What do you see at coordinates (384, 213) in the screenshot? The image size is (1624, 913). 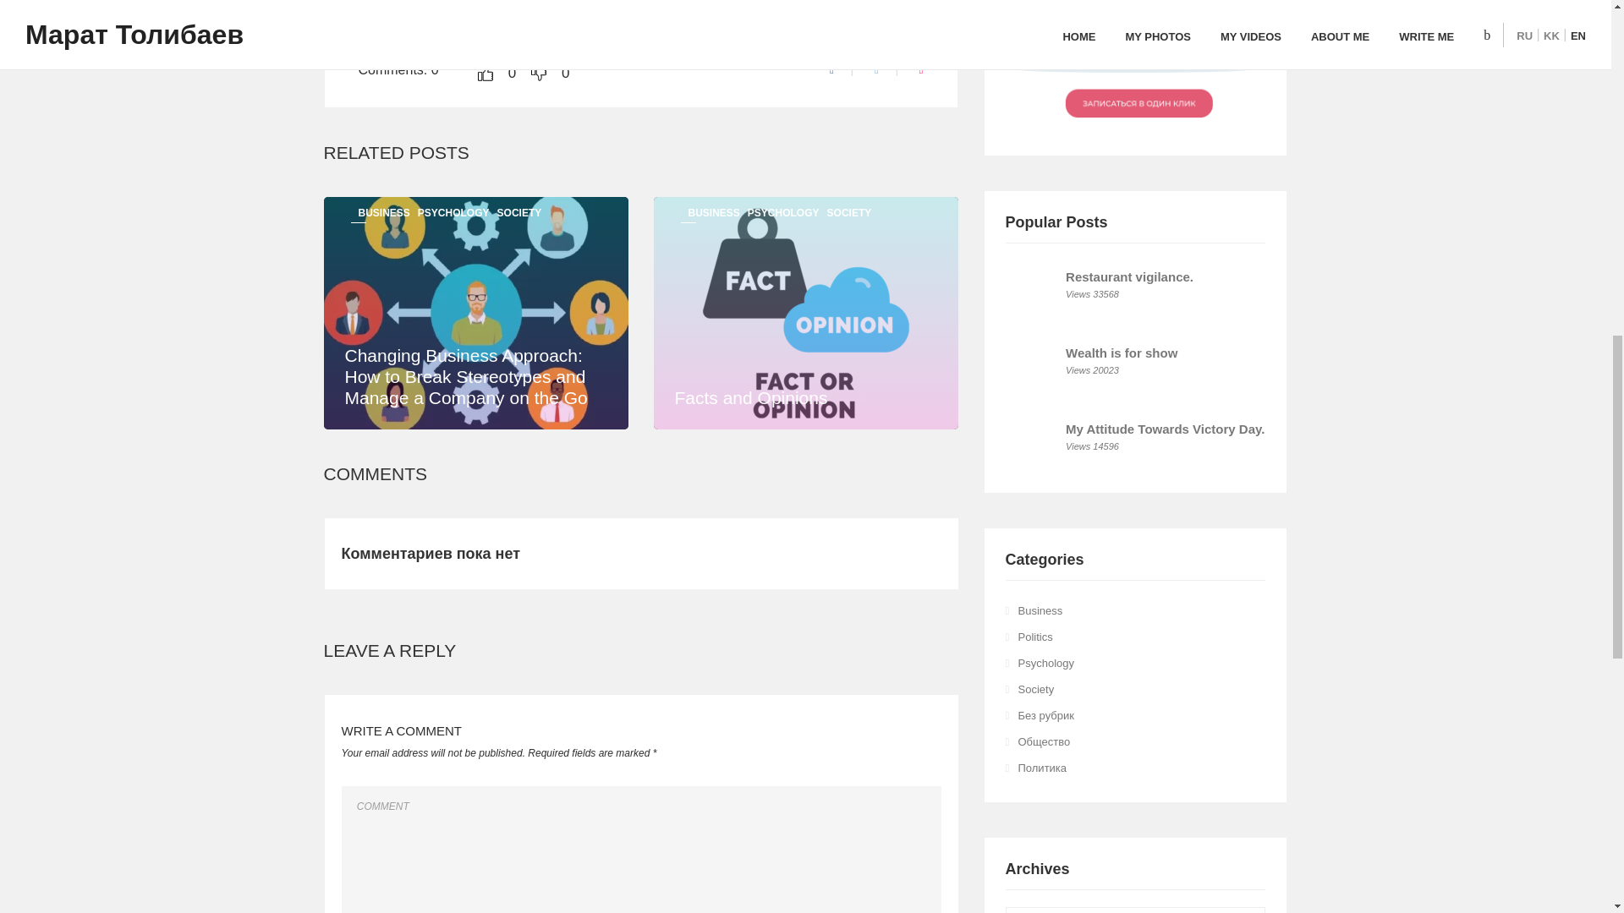 I see `BUSINESS` at bounding box center [384, 213].